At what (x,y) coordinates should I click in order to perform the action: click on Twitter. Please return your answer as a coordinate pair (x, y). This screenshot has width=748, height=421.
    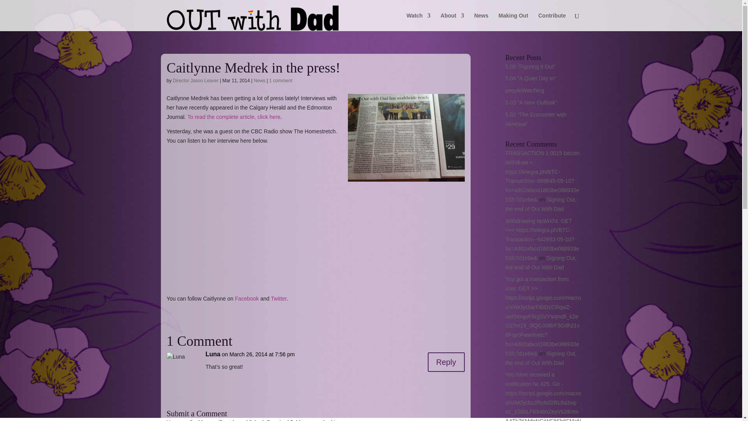
    Looking at the image, I should click on (279, 299).